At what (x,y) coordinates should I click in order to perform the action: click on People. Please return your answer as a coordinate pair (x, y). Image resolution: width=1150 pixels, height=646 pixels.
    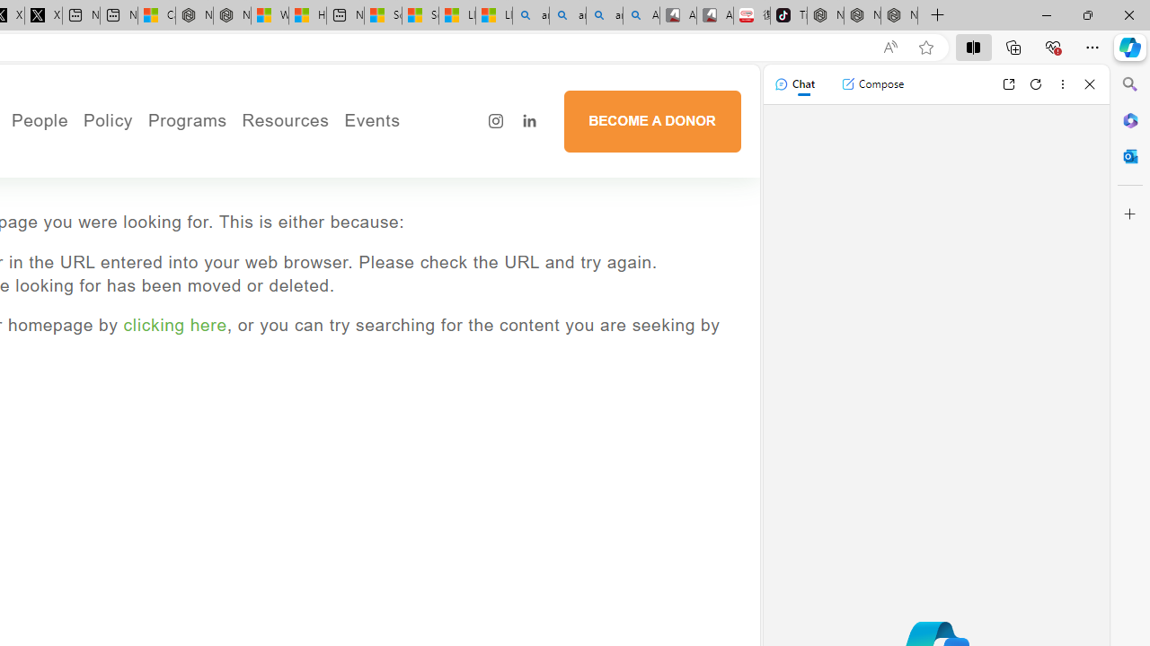
    Looking at the image, I should click on (101, 179).